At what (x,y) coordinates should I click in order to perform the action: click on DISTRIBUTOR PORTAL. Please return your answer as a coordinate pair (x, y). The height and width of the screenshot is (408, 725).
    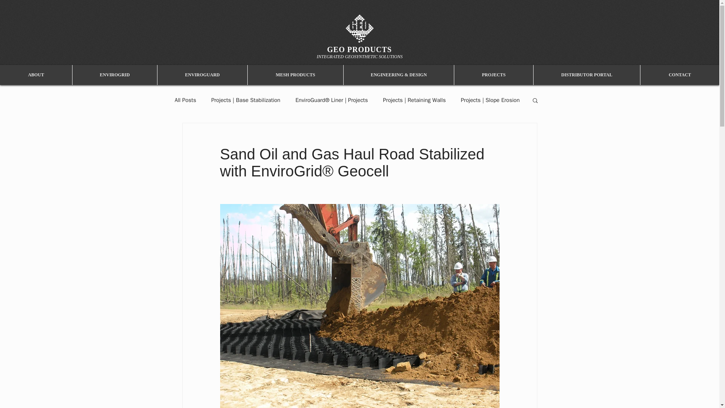
    Looking at the image, I should click on (586, 75).